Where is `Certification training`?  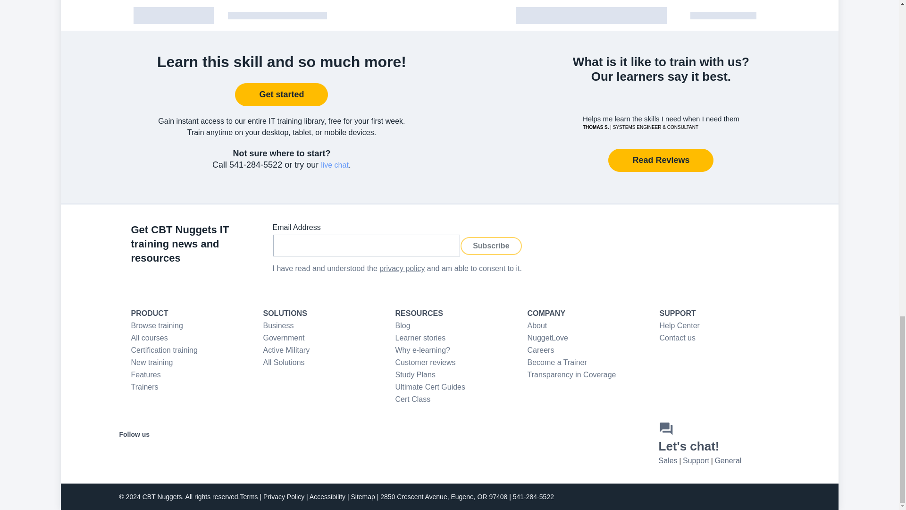 Certification training is located at coordinates (164, 350).